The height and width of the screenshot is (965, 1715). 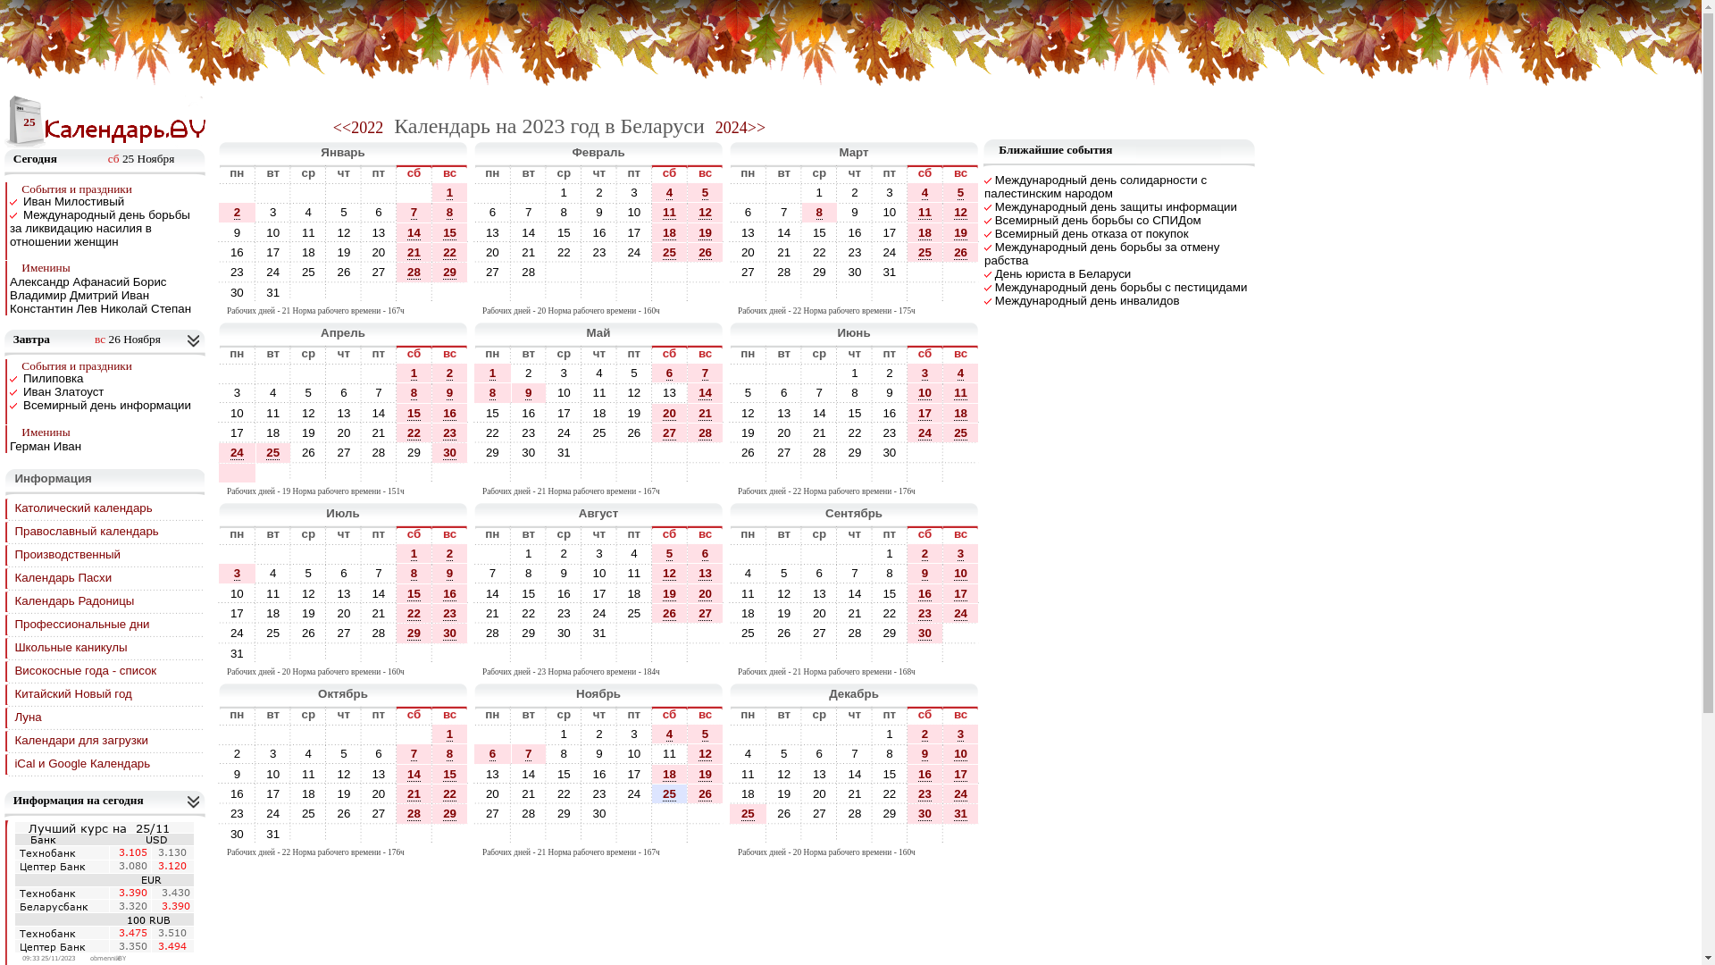 What do you see at coordinates (529, 413) in the screenshot?
I see `16` at bounding box center [529, 413].